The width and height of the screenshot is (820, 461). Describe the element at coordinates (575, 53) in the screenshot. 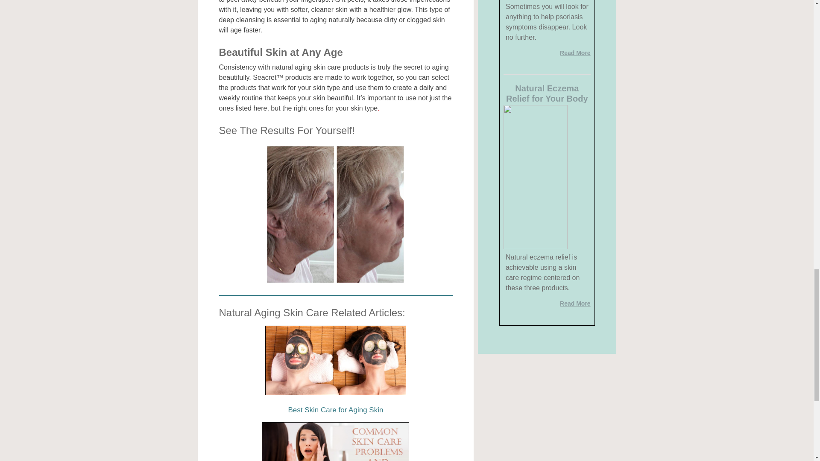

I see `Read More` at that location.